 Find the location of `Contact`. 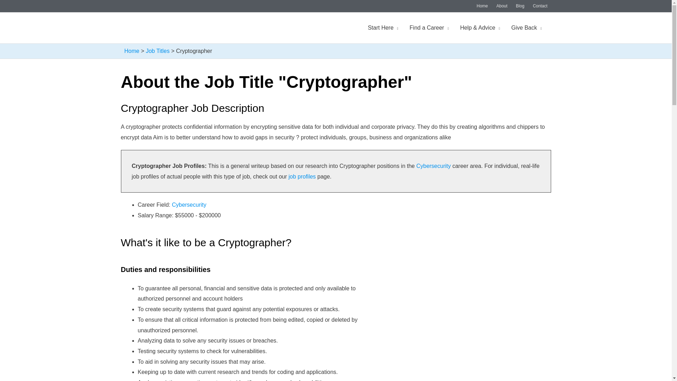

Contact is located at coordinates (538, 6).